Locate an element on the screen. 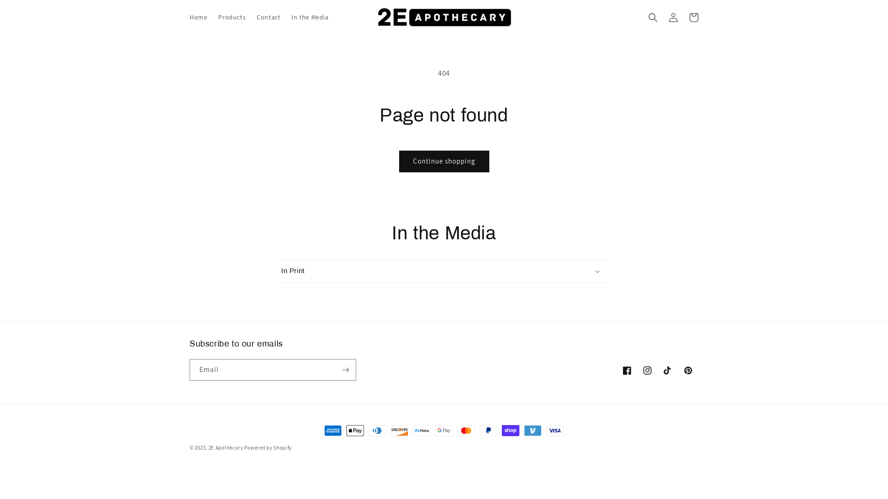  In the Media is located at coordinates (310, 17).